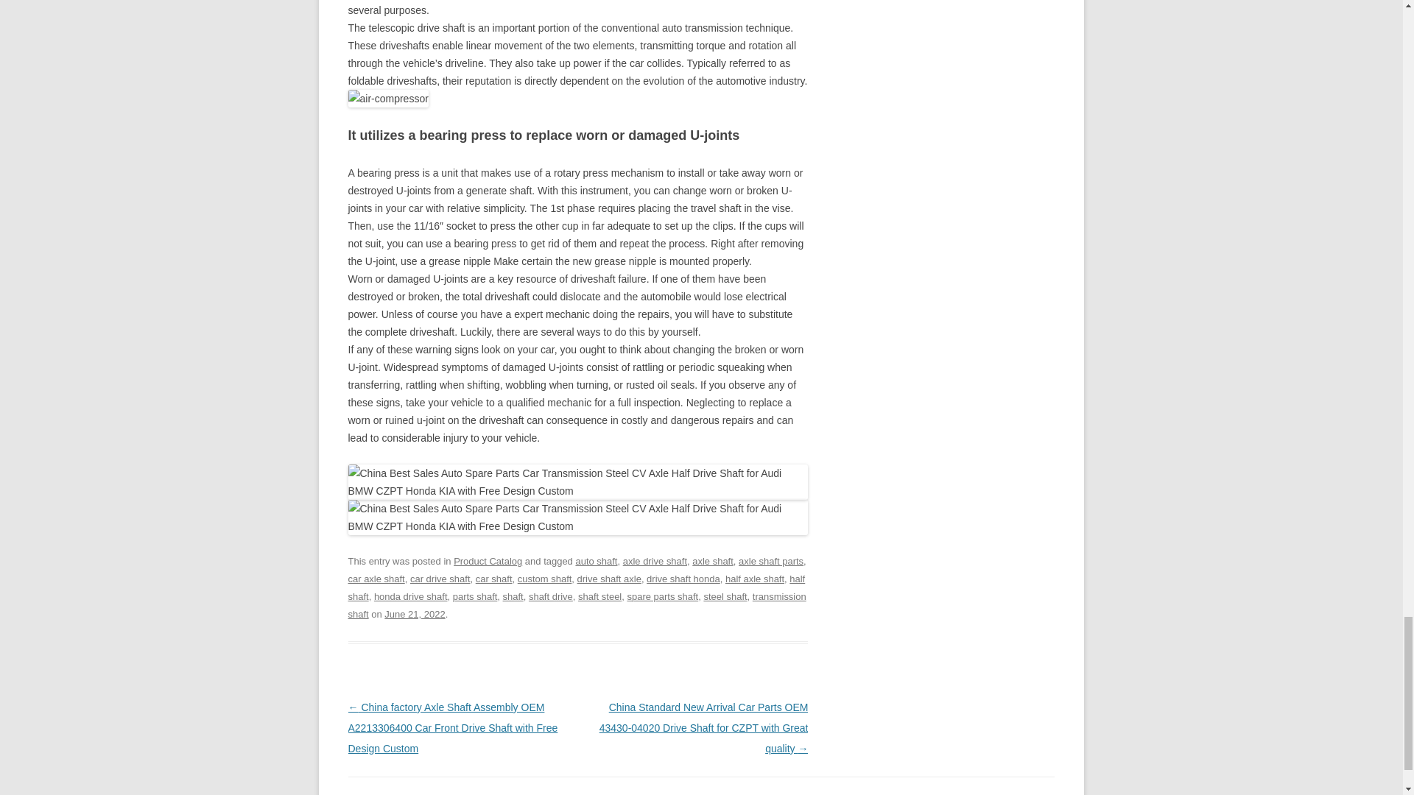 The height and width of the screenshot is (795, 1414). Describe the element at coordinates (683, 579) in the screenshot. I see `drive shaft honda` at that location.